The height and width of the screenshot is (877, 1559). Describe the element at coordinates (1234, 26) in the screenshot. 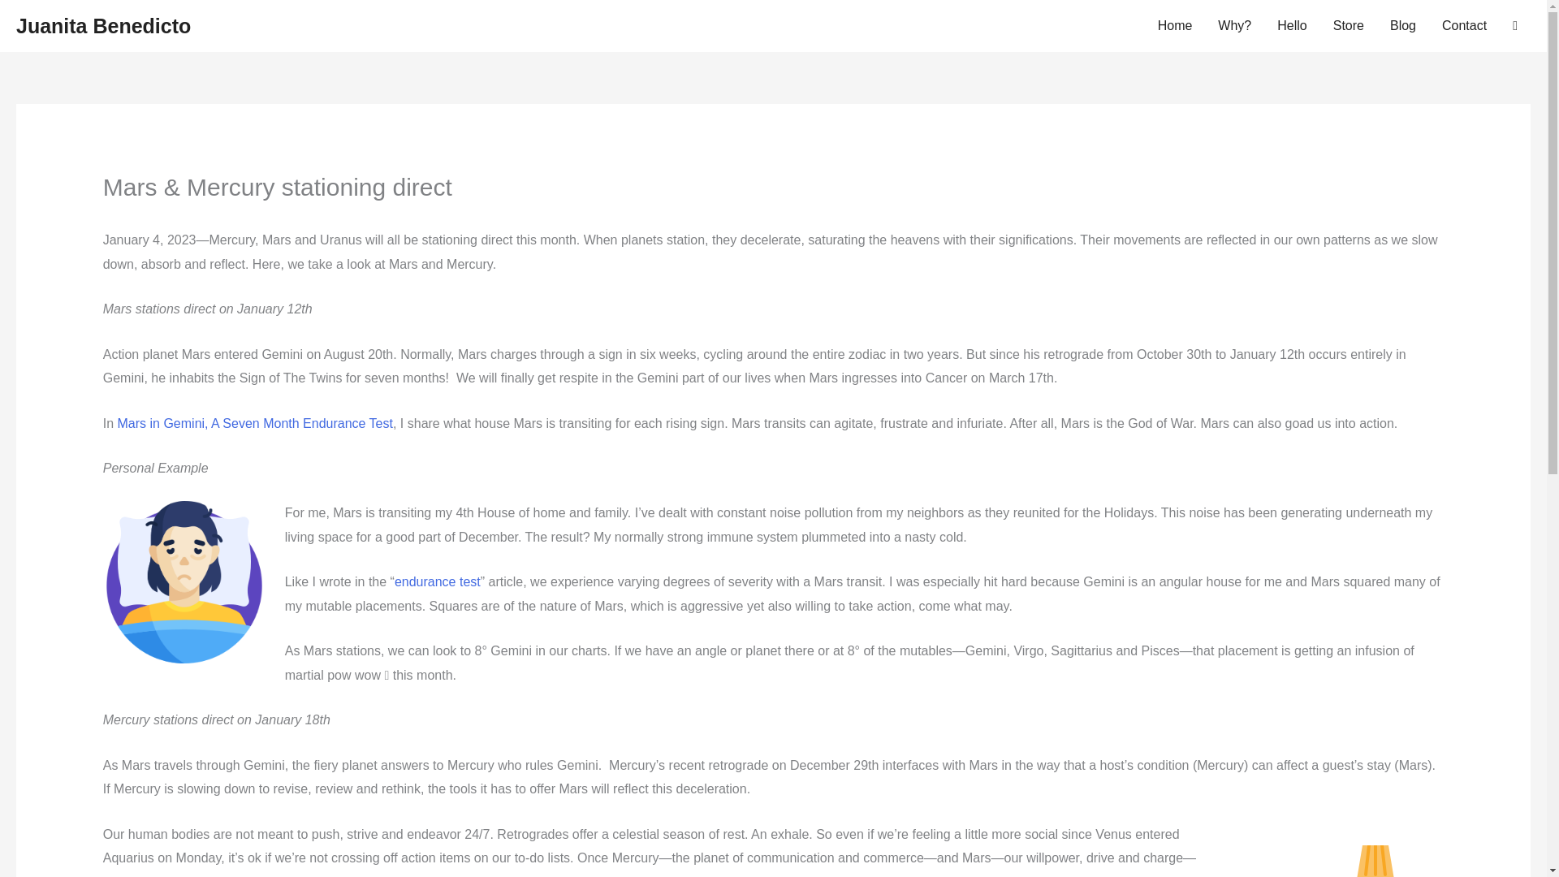

I see `Why?` at that location.